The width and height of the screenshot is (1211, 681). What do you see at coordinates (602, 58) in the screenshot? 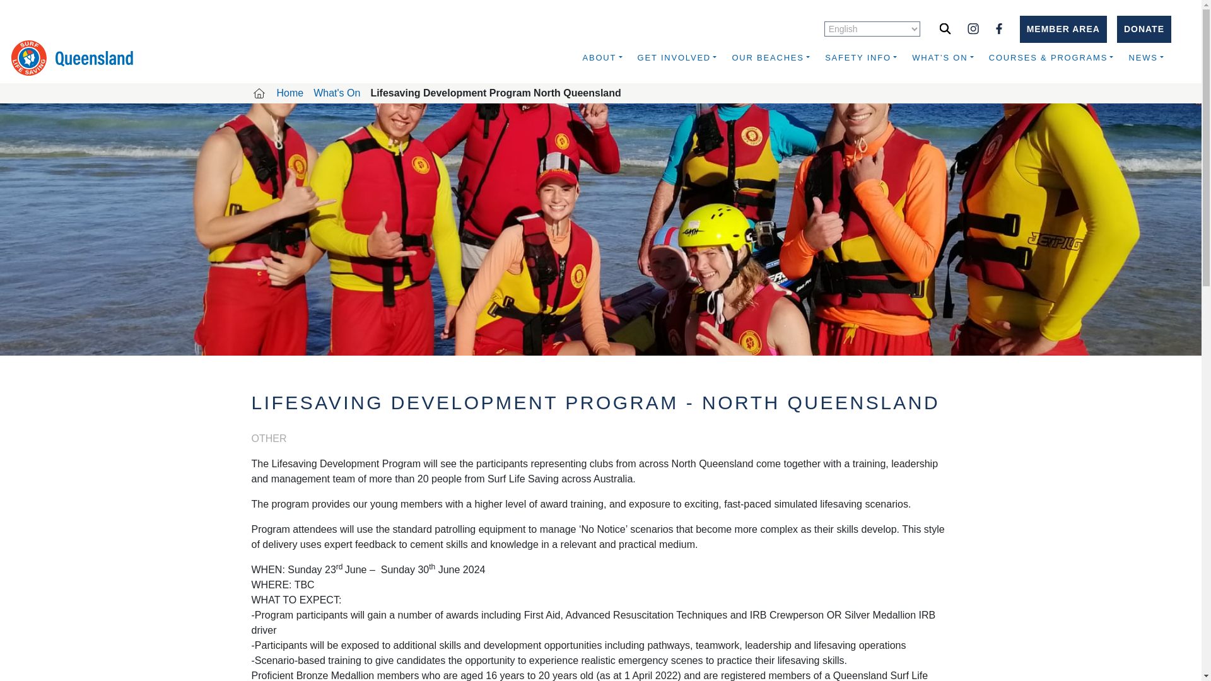
I see `About` at bounding box center [602, 58].